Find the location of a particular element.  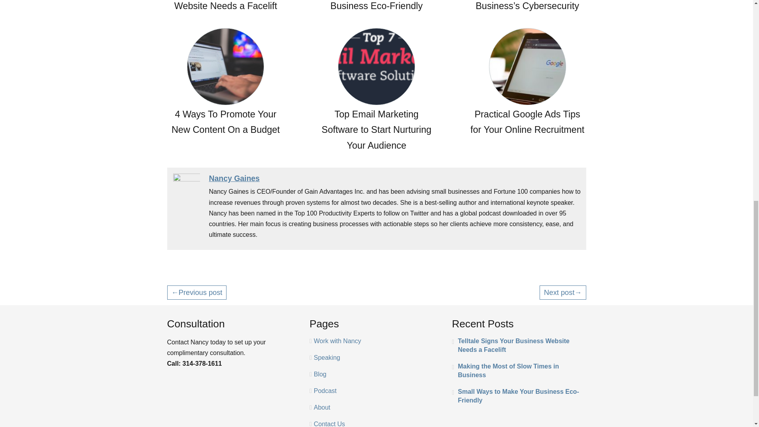

Telltale Signs Your Business Website Needs a Facelift is located at coordinates (519, 346).